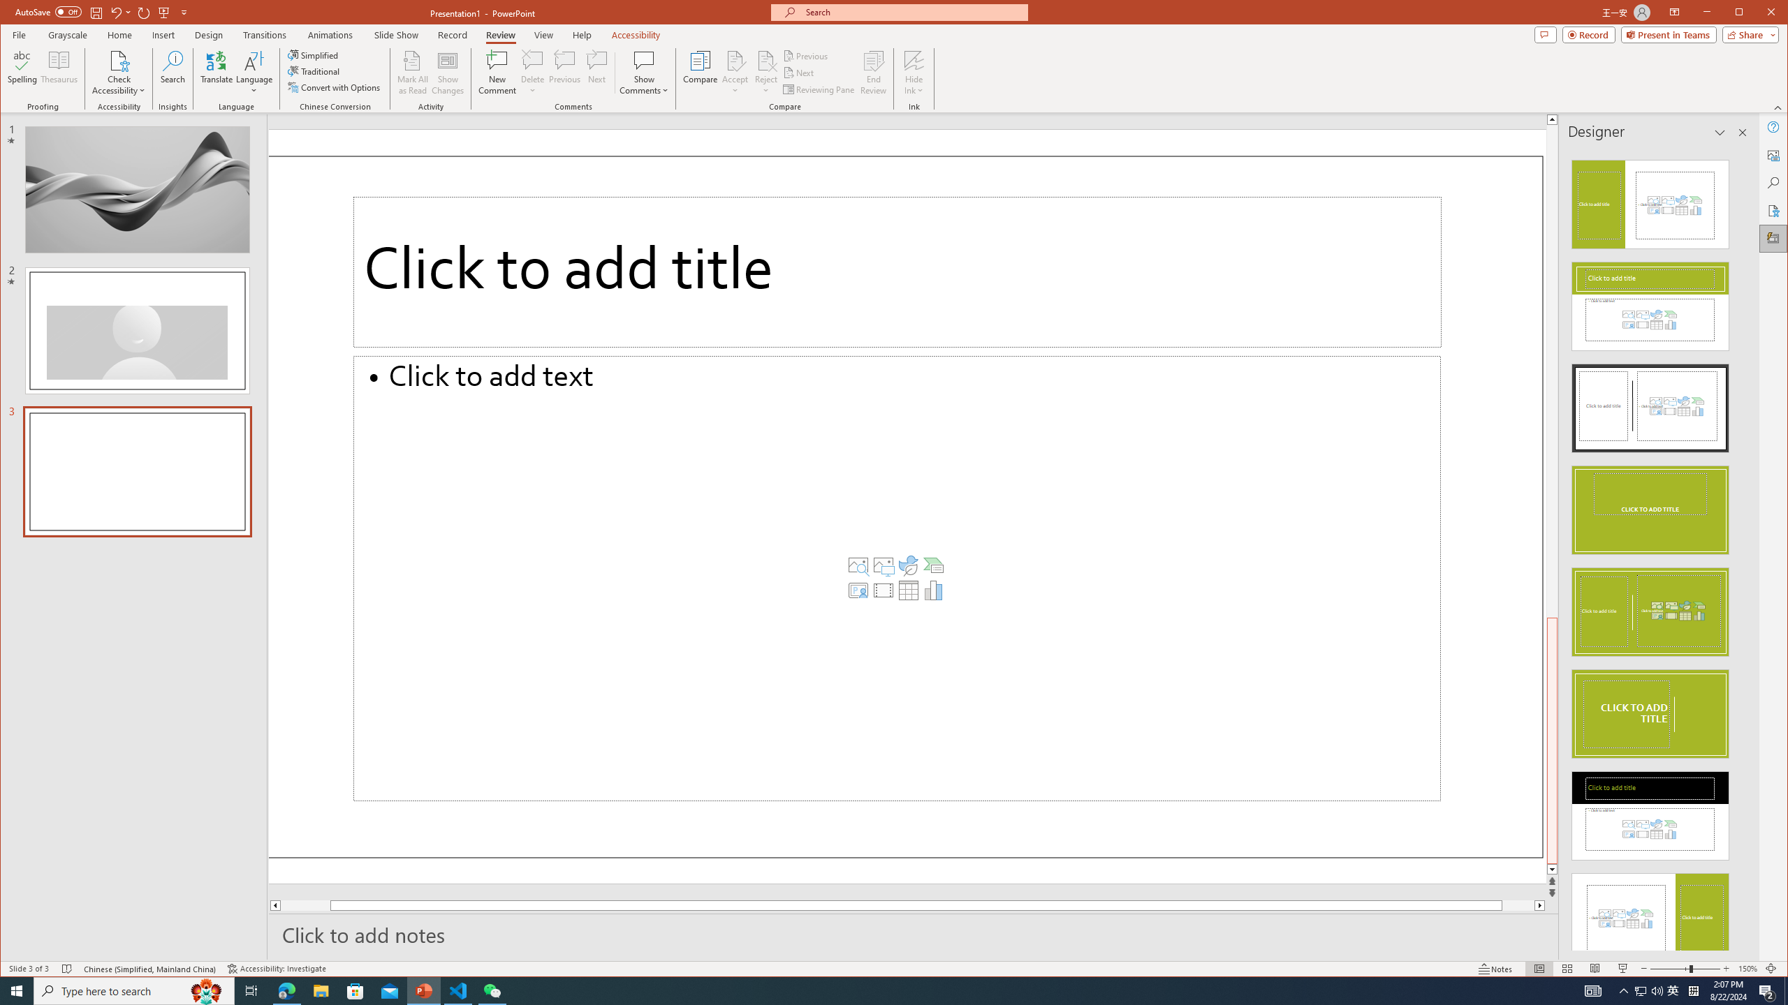  Describe the element at coordinates (908, 590) in the screenshot. I see `Insert Table` at that location.